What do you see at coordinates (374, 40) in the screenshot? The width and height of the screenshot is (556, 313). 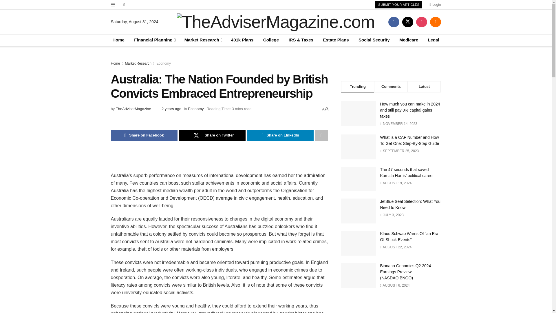 I see `Social Security` at bounding box center [374, 40].